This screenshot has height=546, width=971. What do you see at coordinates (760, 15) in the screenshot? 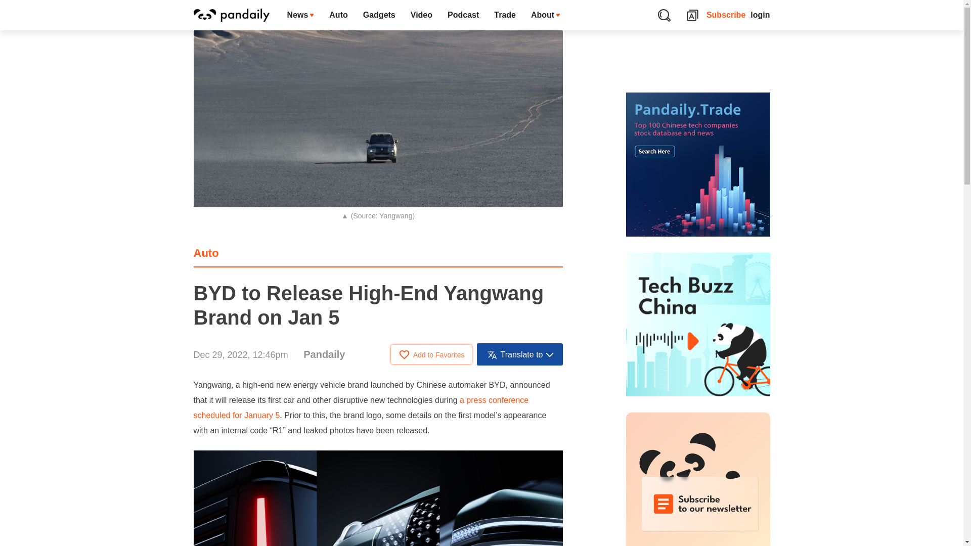
I see `login` at bounding box center [760, 15].